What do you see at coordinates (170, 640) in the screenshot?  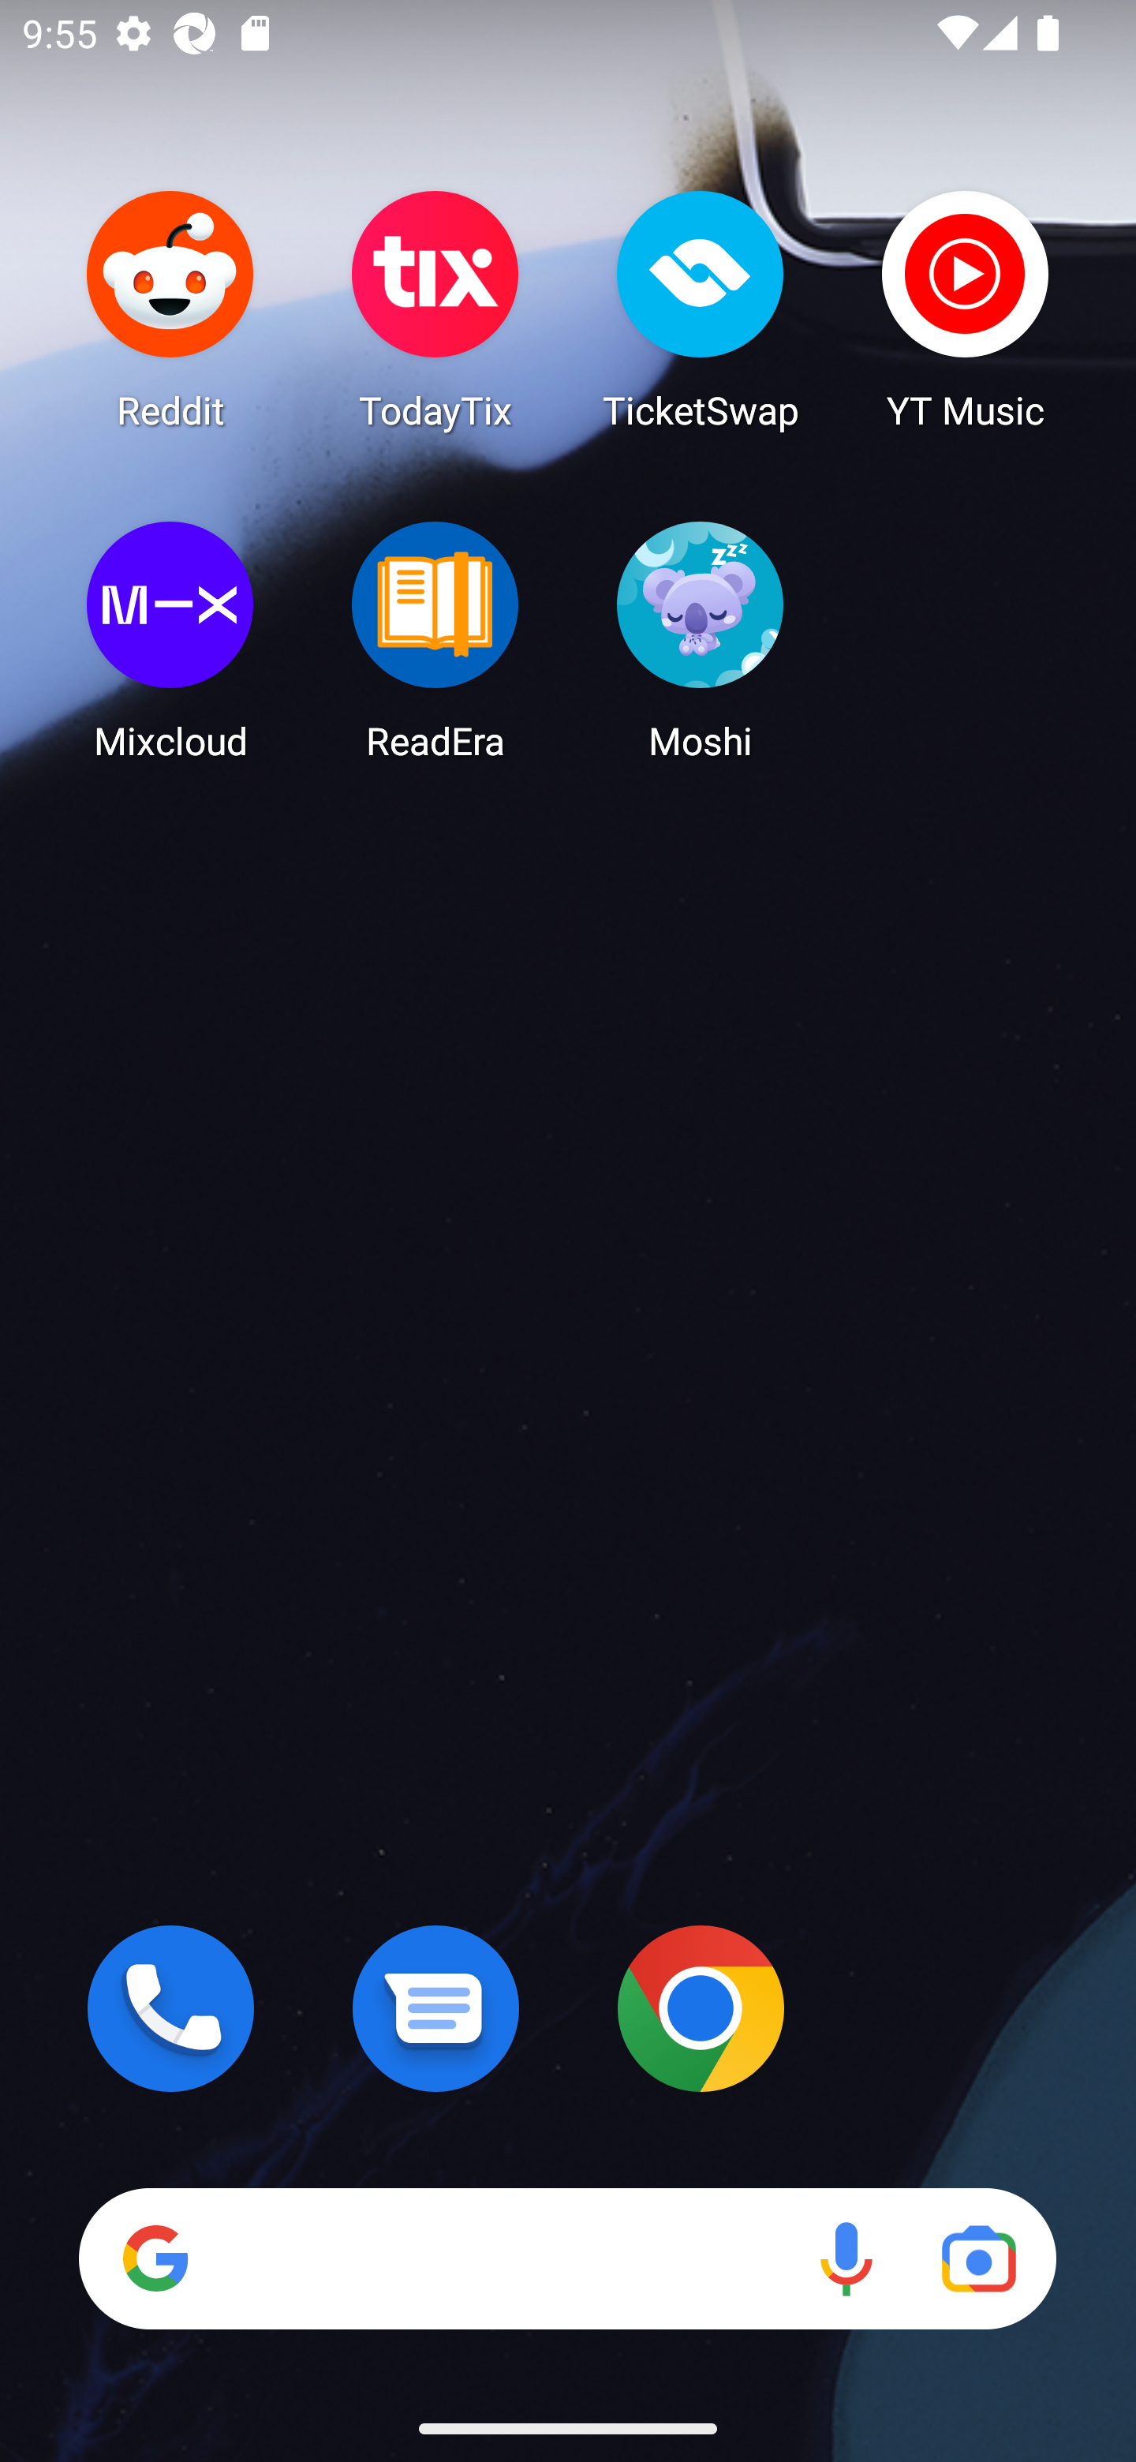 I see `Mixcloud` at bounding box center [170, 640].